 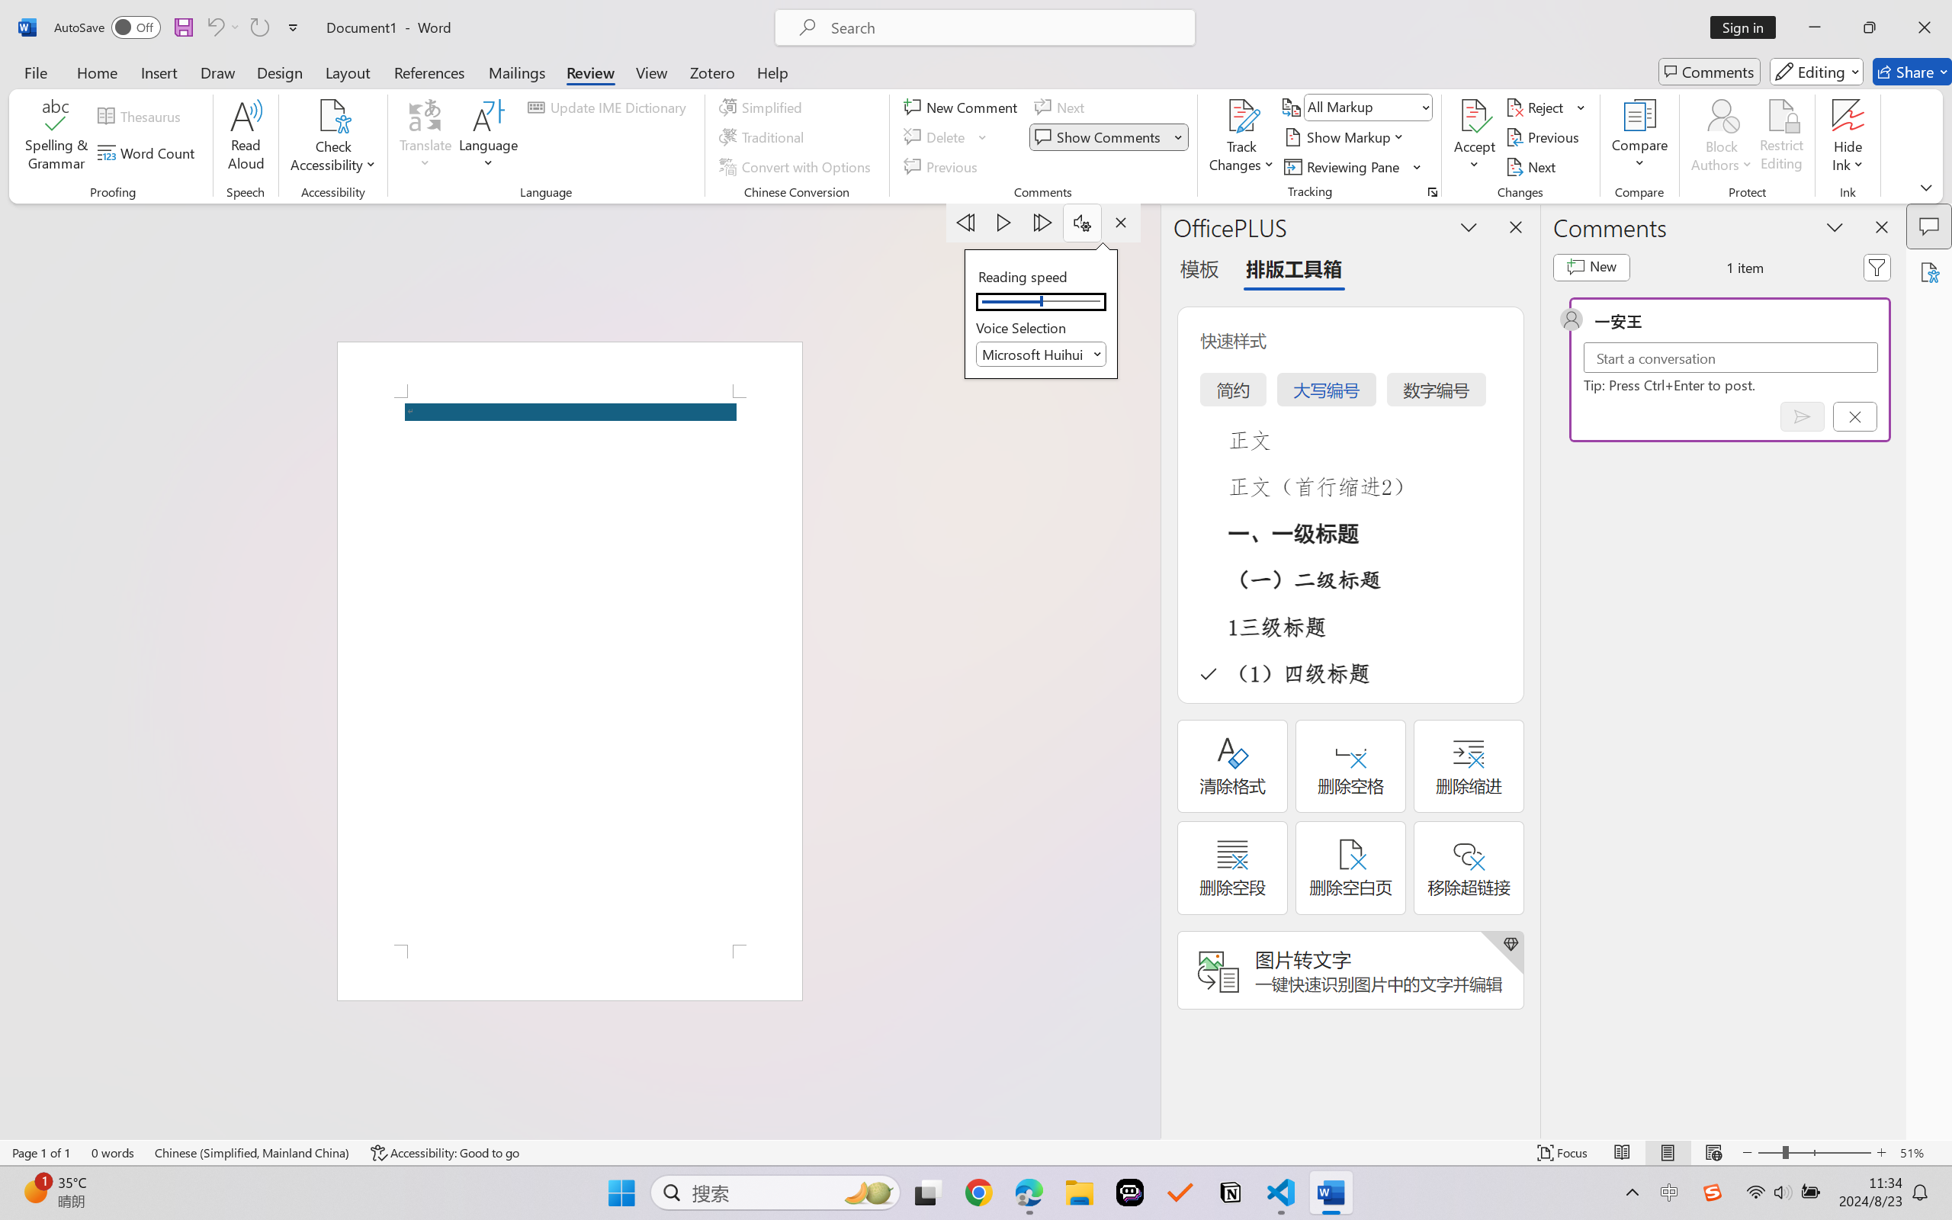 What do you see at coordinates (1816, 72) in the screenshot?
I see `Editing` at bounding box center [1816, 72].